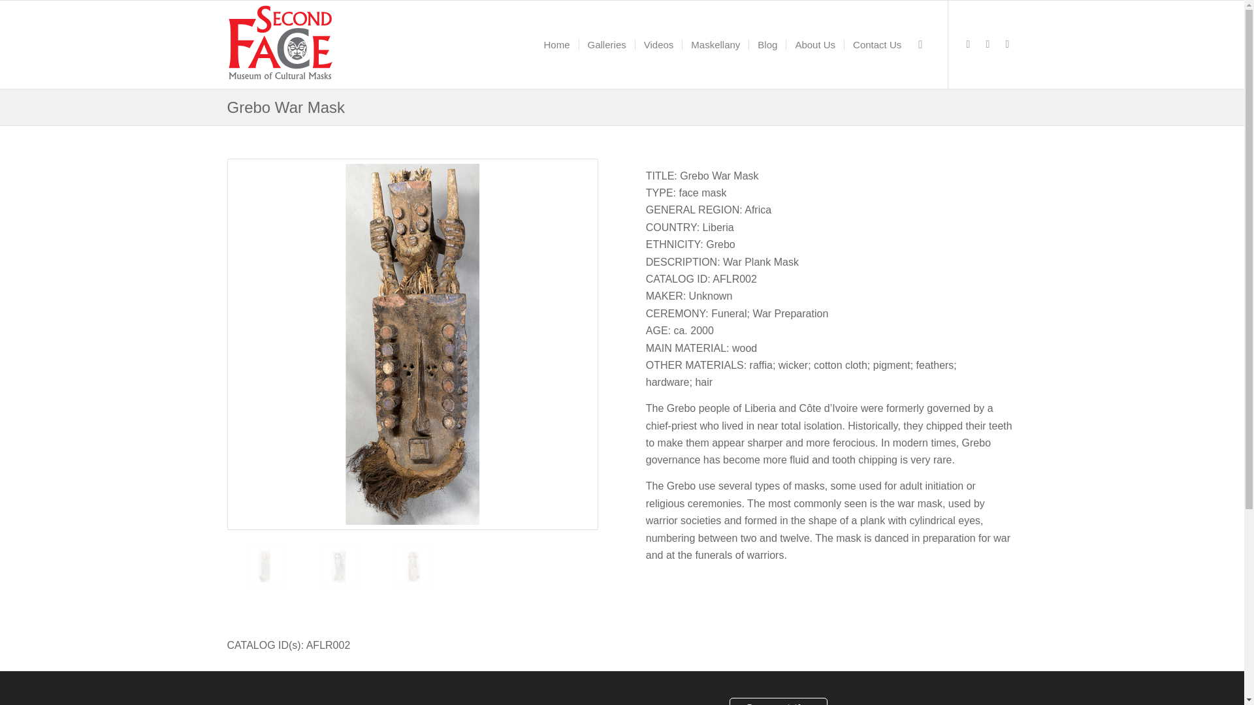 This screenshot has height=705, width=1254. I want to click on Facebook, so click(968, 43).